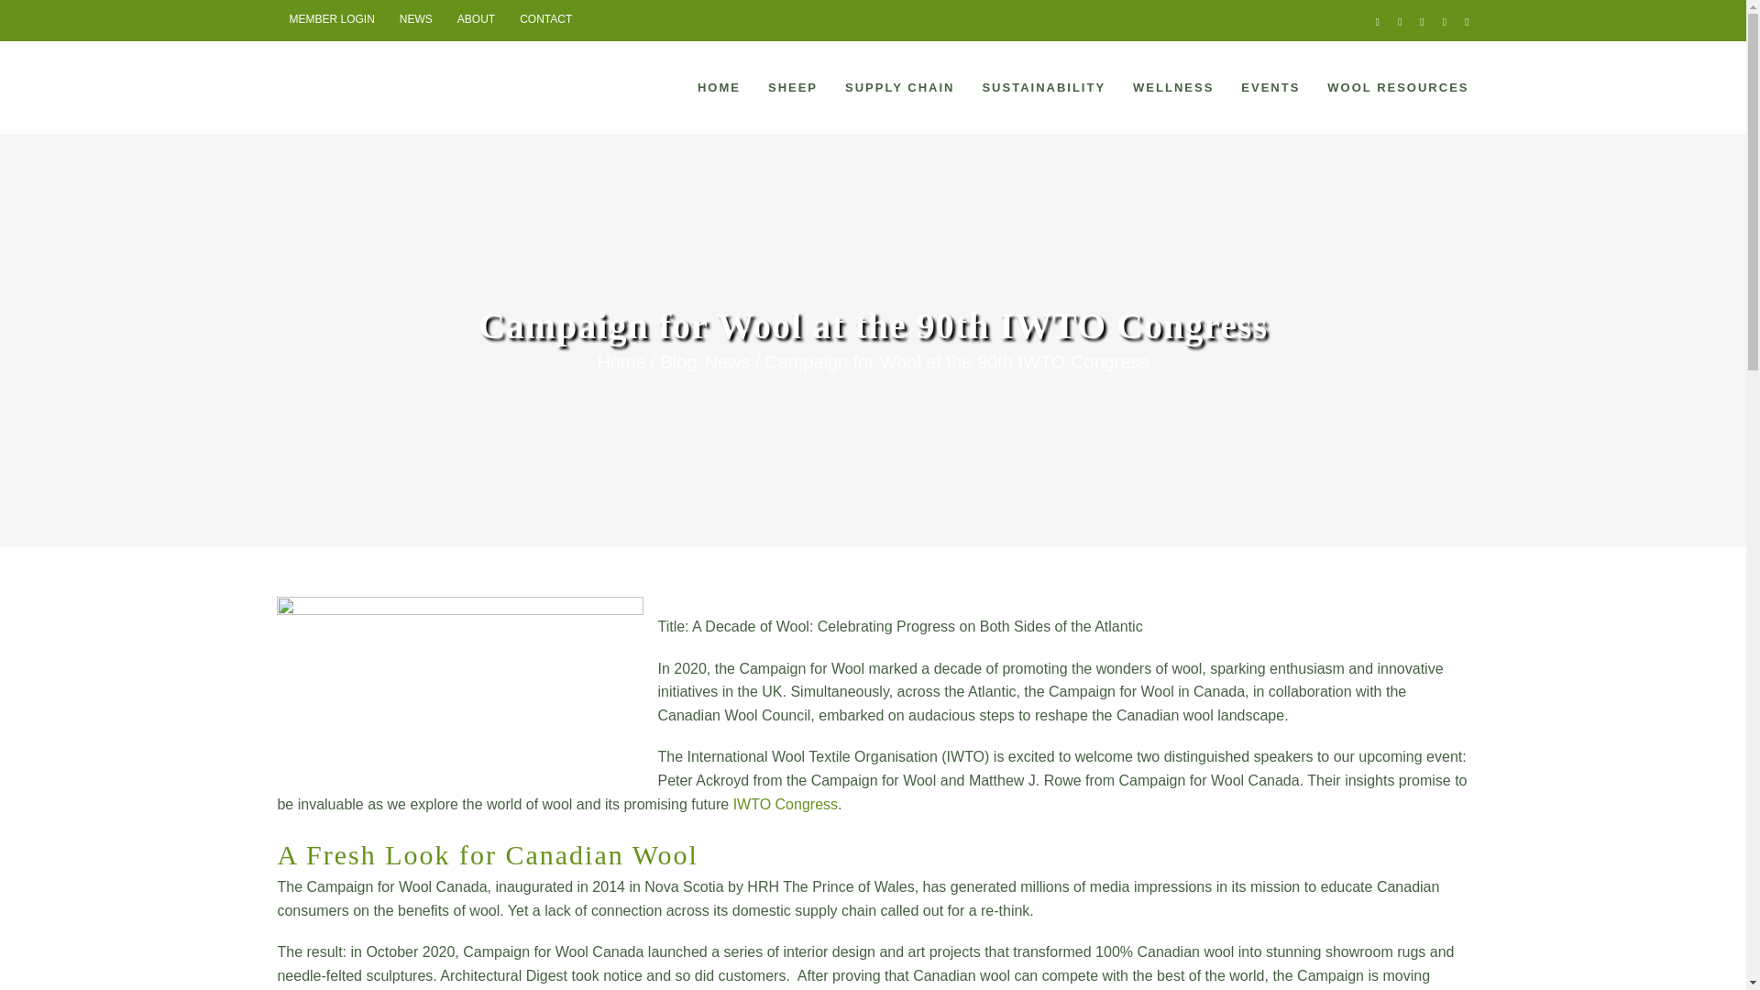 The height and width of the screenshot is (990, 1760). I want to click on Home, so click(621, 362).